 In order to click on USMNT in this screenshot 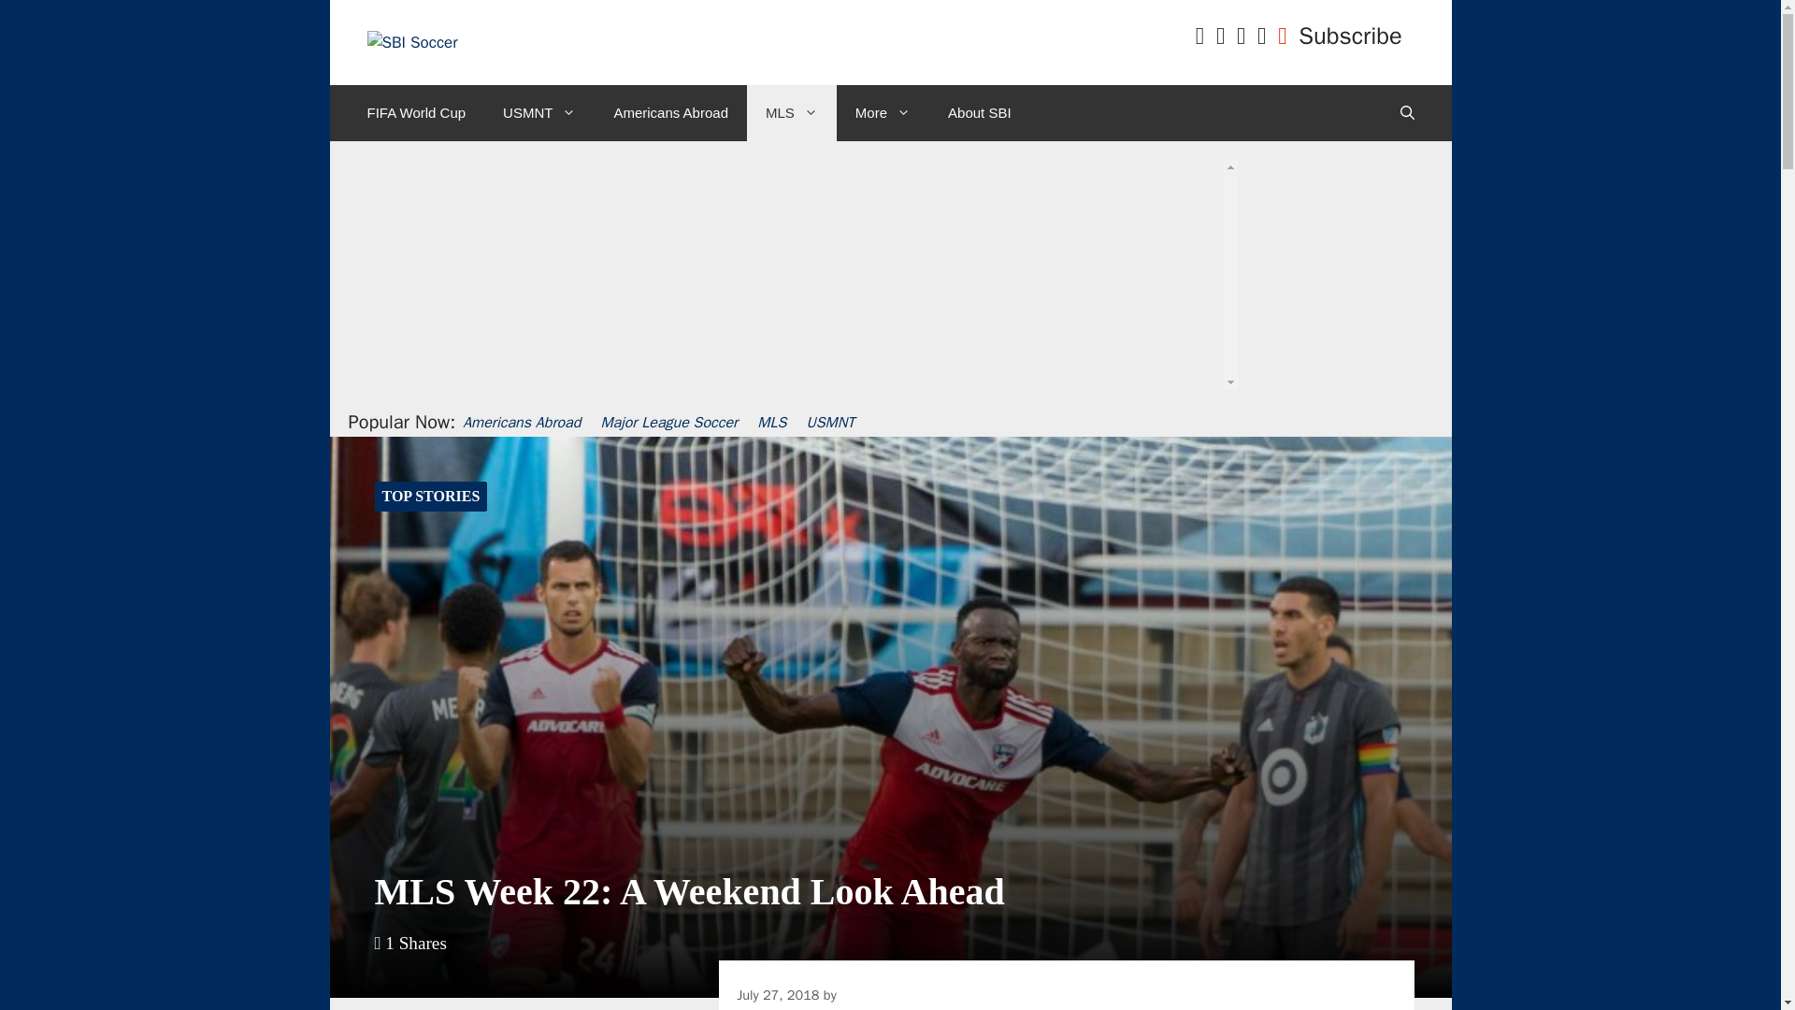, I will do `click(538, 112)`.